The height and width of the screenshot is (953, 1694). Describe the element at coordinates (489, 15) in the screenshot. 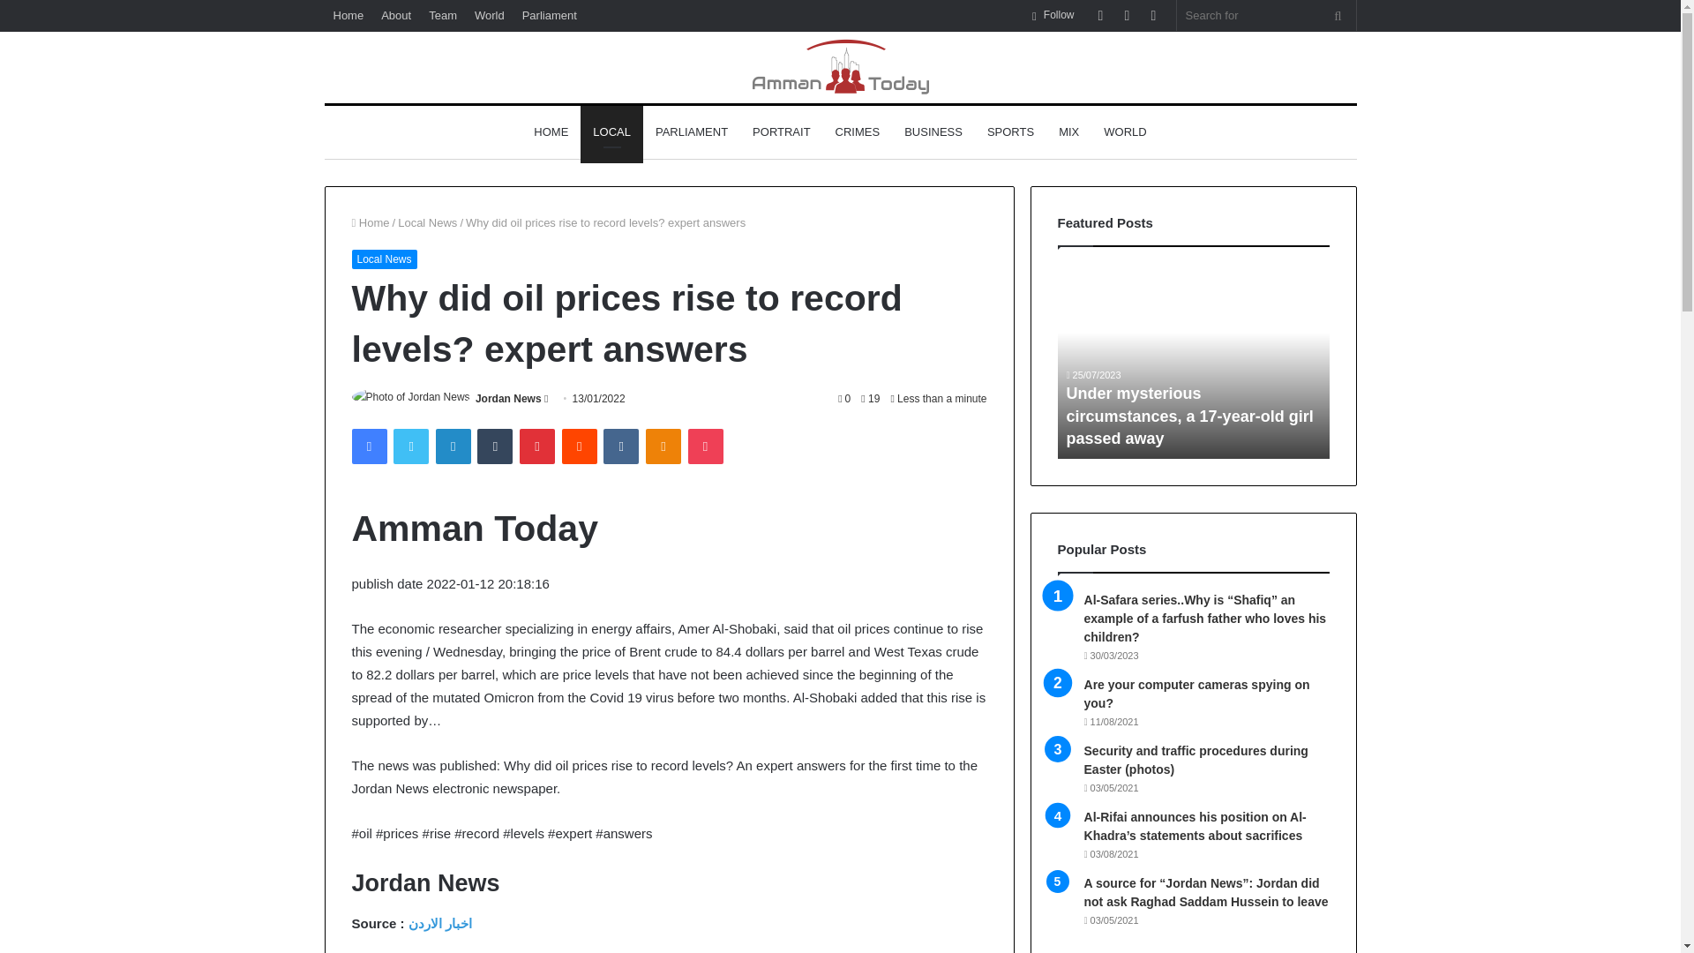

I see `World` at that location.